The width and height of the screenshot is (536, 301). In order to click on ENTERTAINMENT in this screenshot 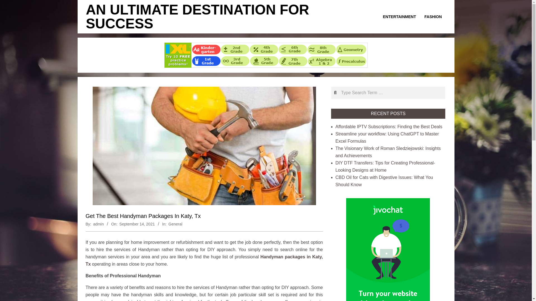, I will do `click(399, 17)`.